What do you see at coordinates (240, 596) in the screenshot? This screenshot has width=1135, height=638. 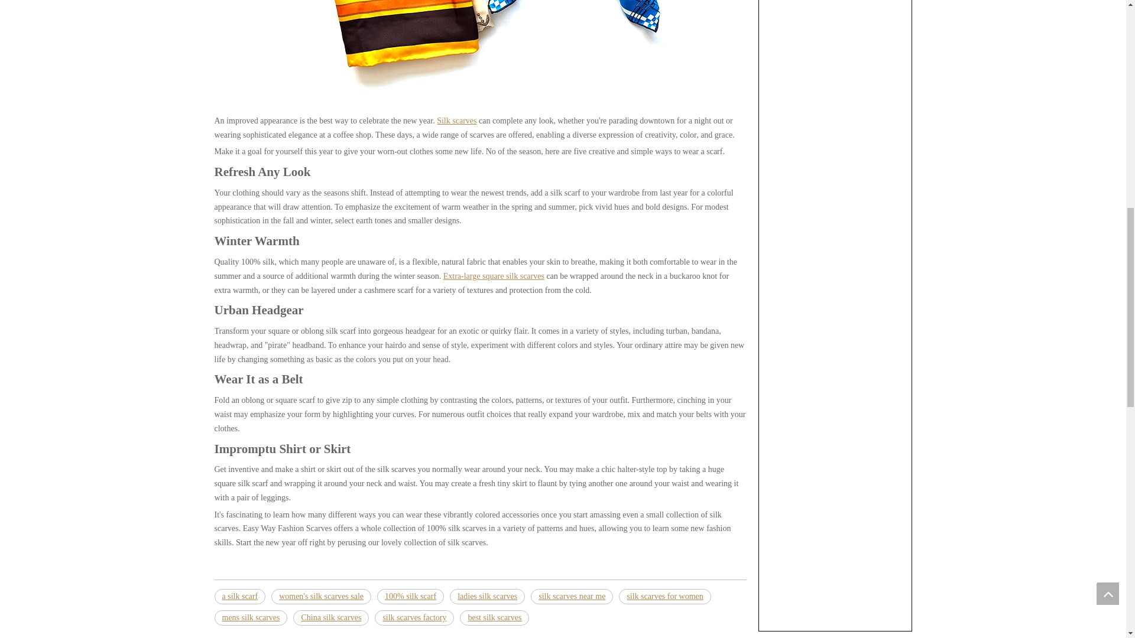 I see `a silk scarf` at bounding box center [240, 596].